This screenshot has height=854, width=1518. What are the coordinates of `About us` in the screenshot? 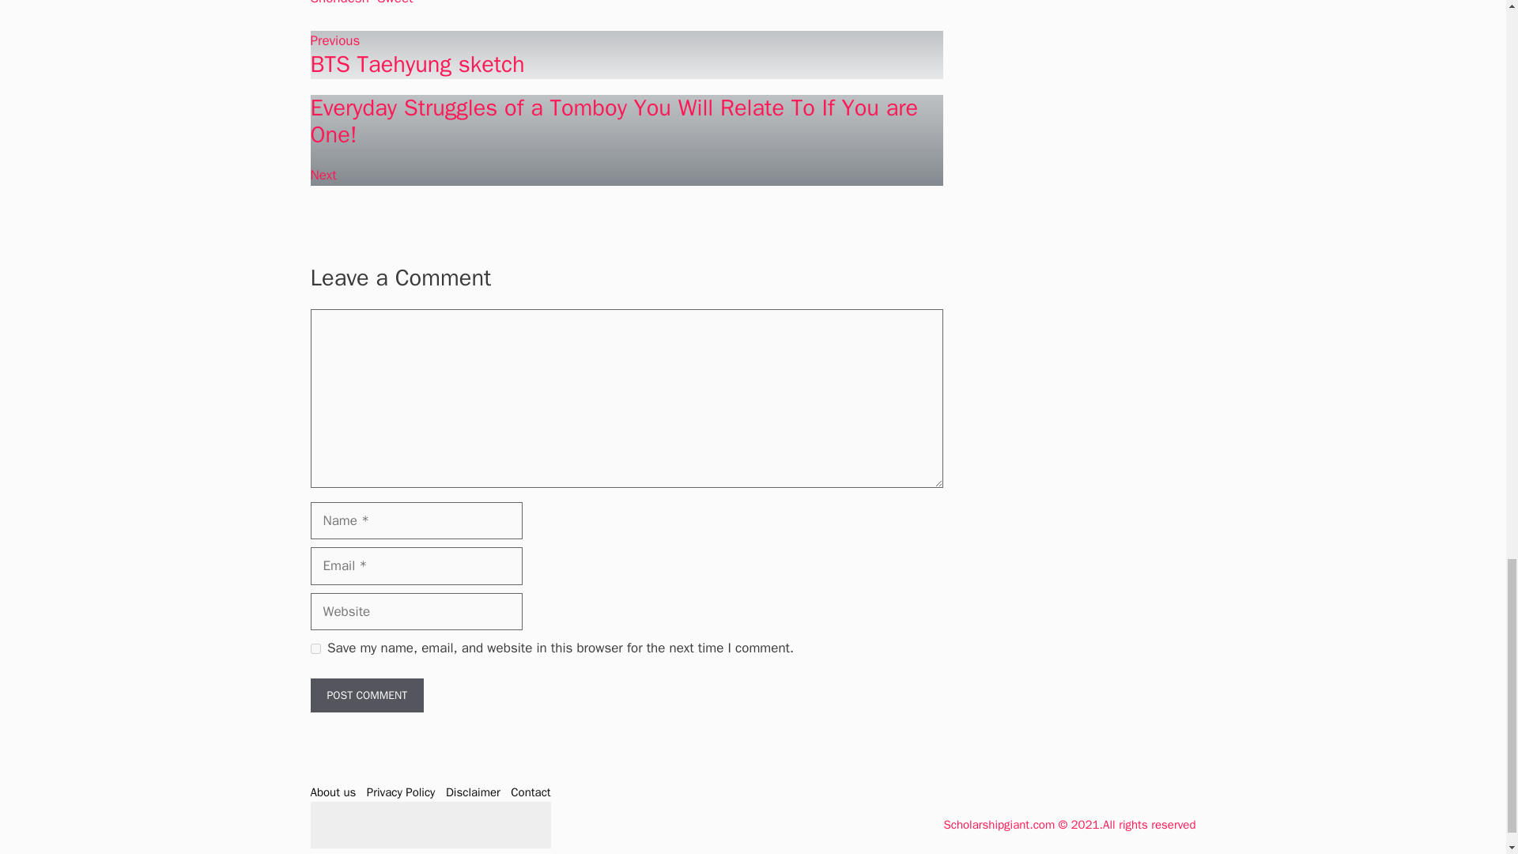 It's located at (332, 792).